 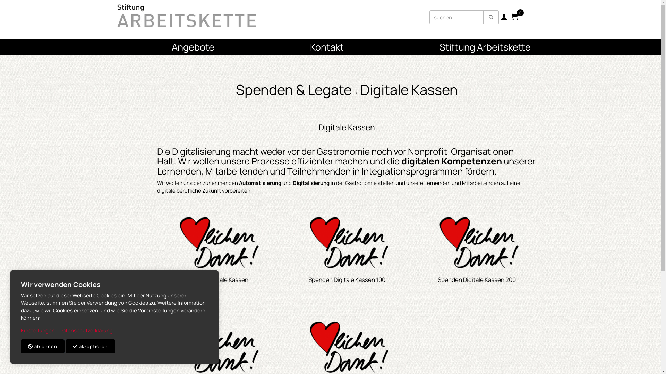 What do you see at coordinates (545, 47) in the screenshot?
I see `Stiftung Arbeitskette` at bounding box center [545, 47].